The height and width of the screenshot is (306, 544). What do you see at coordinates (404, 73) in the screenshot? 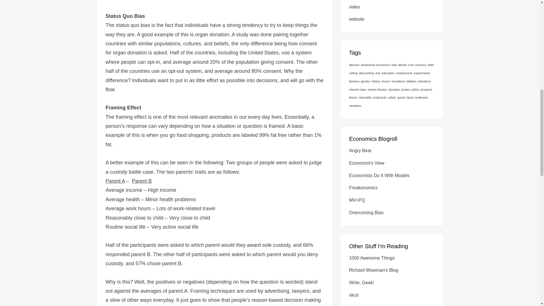
I see `1 topics` at bounding box center [404, 73].